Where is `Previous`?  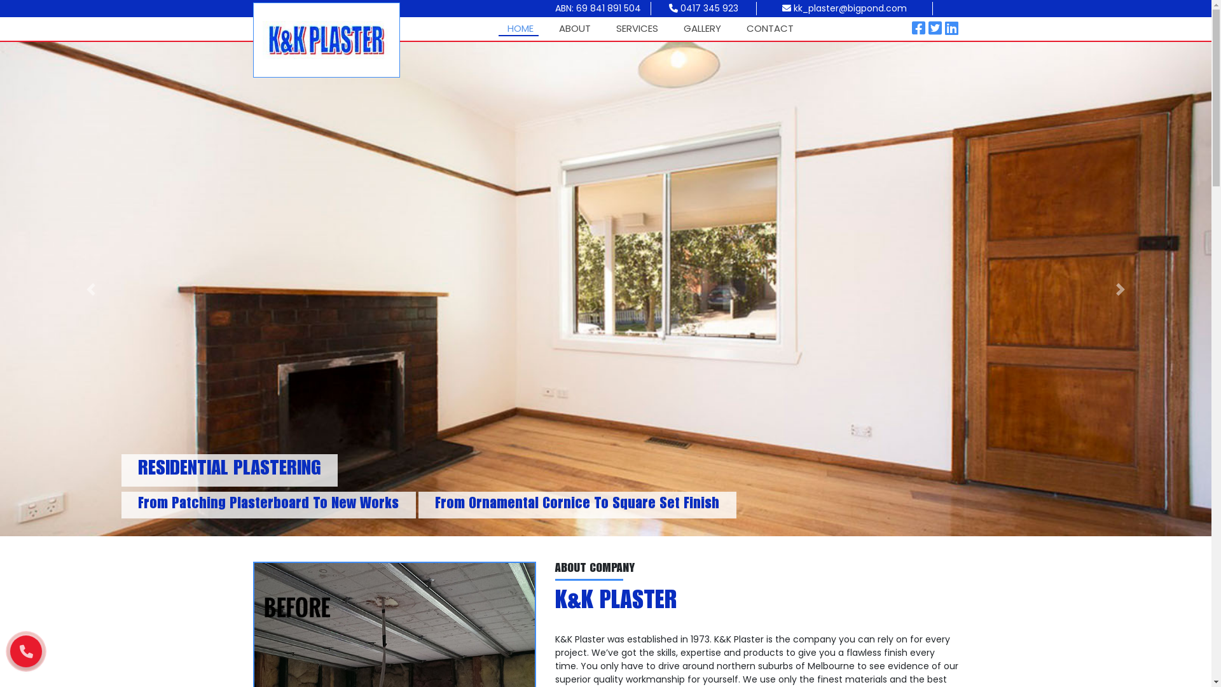 Previous is located at coordinates (91, 289).